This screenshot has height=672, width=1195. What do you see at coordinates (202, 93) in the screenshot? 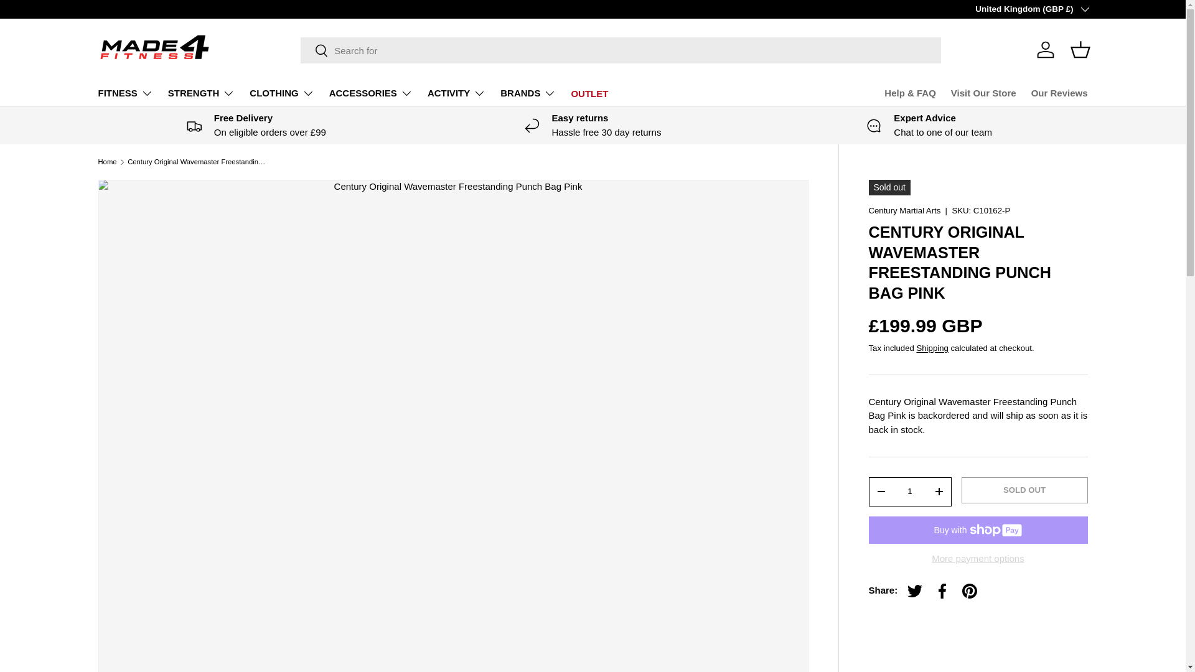
I see `STRENGTH` at bounding box center [202, 93].